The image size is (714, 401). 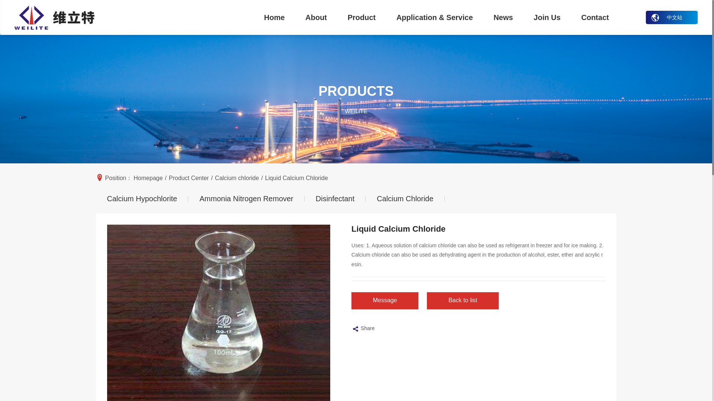 I want to click on Disinfectant, so click(x=335, y=198).